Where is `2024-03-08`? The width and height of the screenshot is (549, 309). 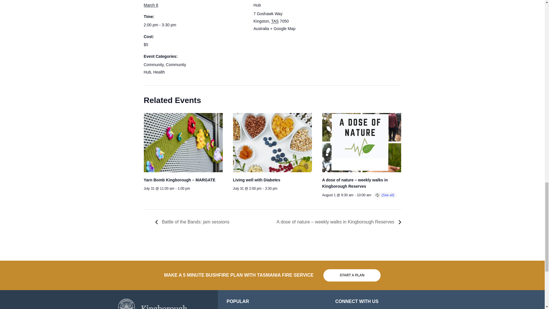 2024-03-08 is located at coordinates (168, 25).